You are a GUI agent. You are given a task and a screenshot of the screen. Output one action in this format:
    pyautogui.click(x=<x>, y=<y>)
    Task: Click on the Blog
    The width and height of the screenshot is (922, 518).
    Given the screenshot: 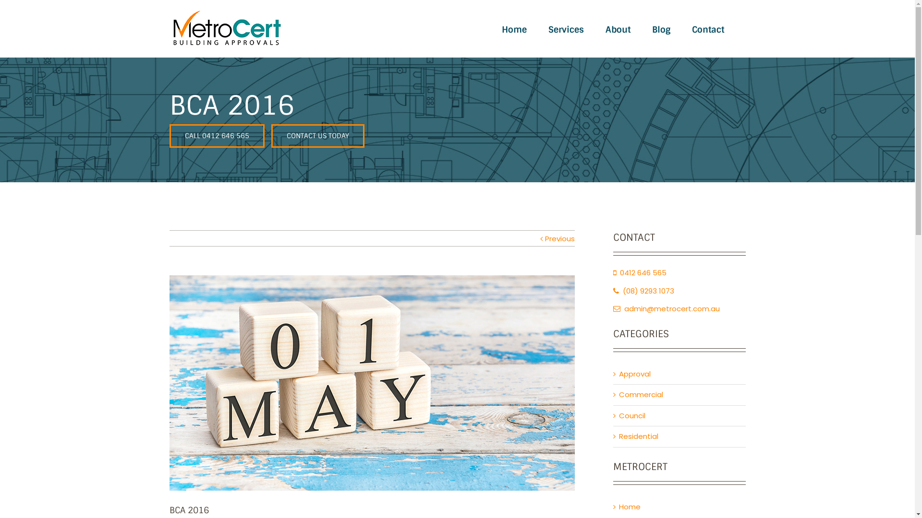 What is the action you would take?
    pyautogui.click(x=661, y=29)
    